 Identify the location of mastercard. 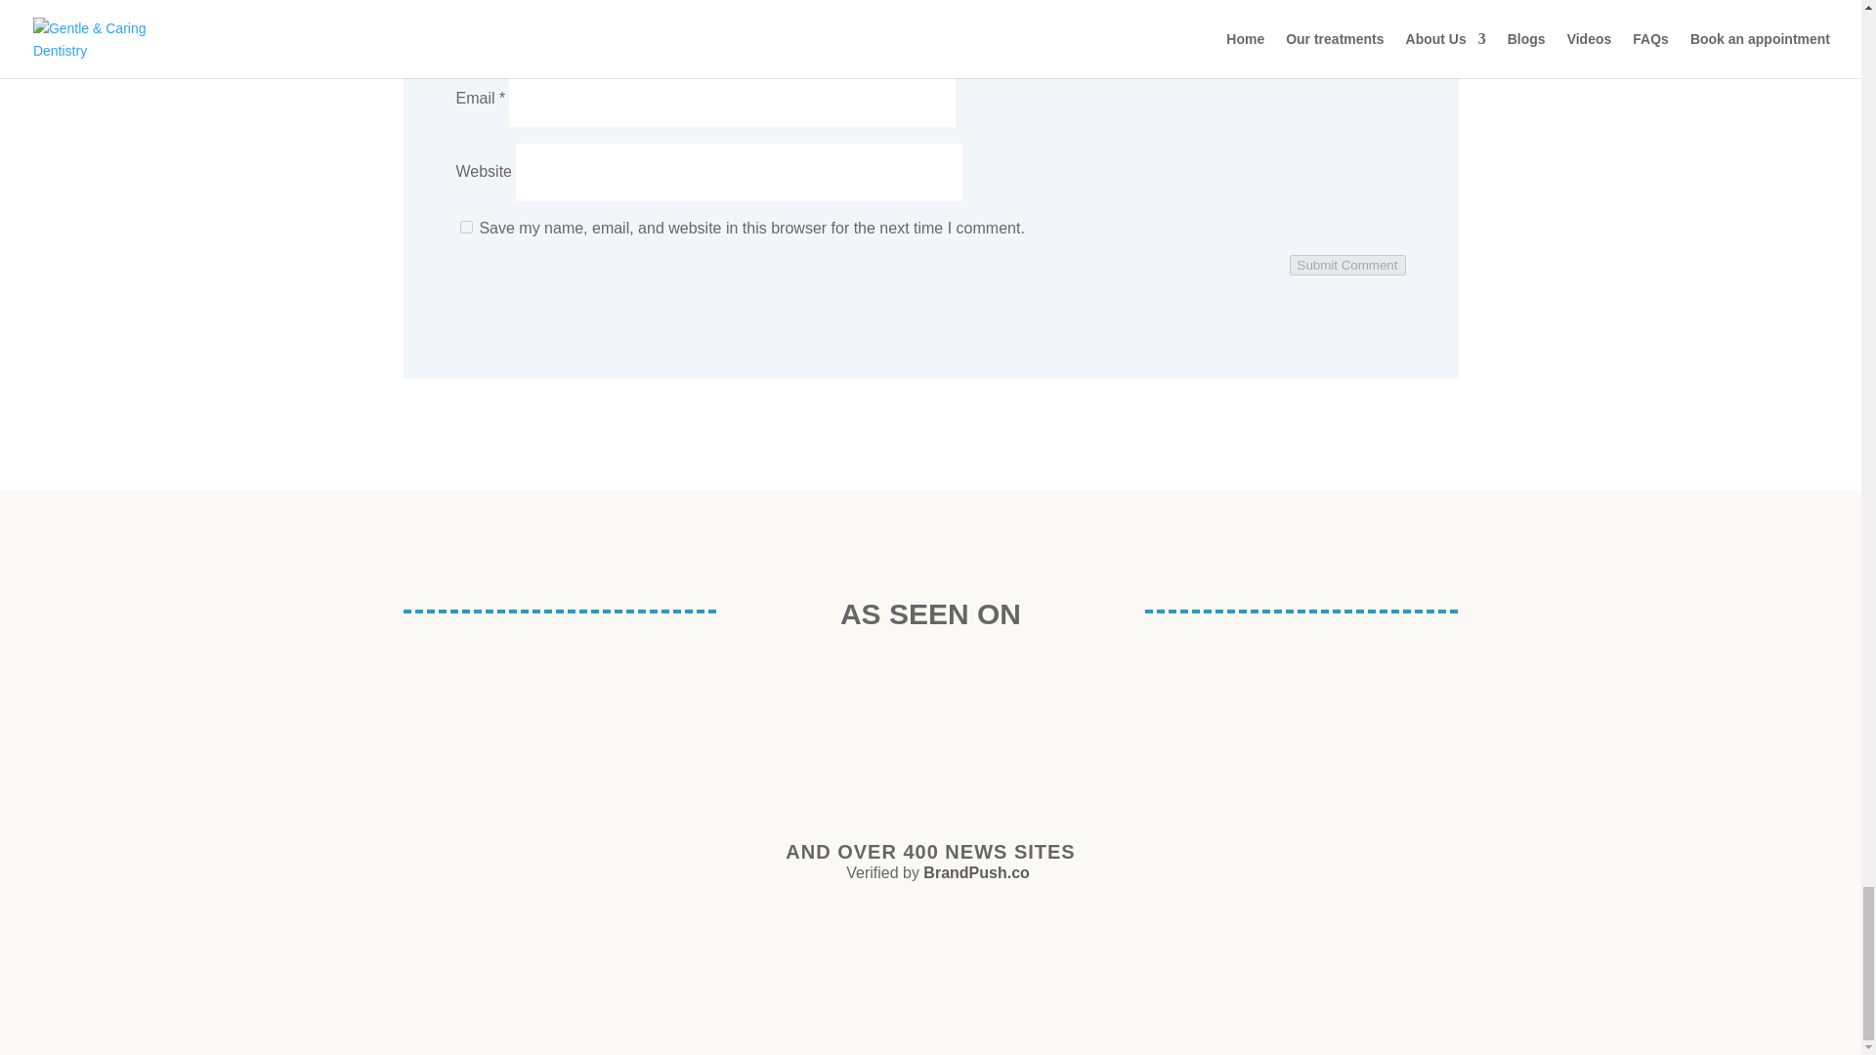
(1169, 989).